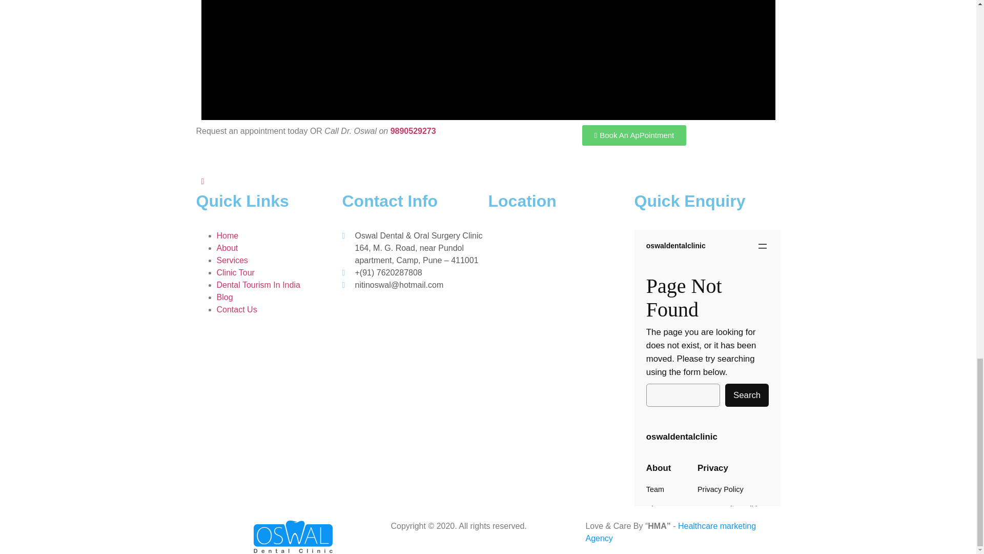 This screenshot has width=984, height=554. Describe the element at coordinates (707, 368) in the screenshot. I see `Oswal Dental Clinic Footer Form Enquiry` at that location.